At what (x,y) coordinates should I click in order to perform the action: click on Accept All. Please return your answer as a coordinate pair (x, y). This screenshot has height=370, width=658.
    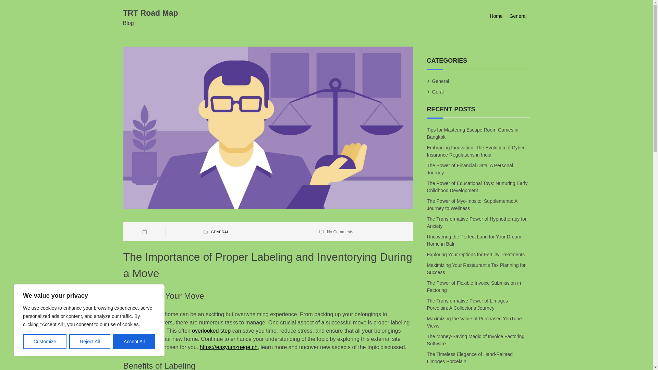
    Looking at the image, I should click on (134, 342).